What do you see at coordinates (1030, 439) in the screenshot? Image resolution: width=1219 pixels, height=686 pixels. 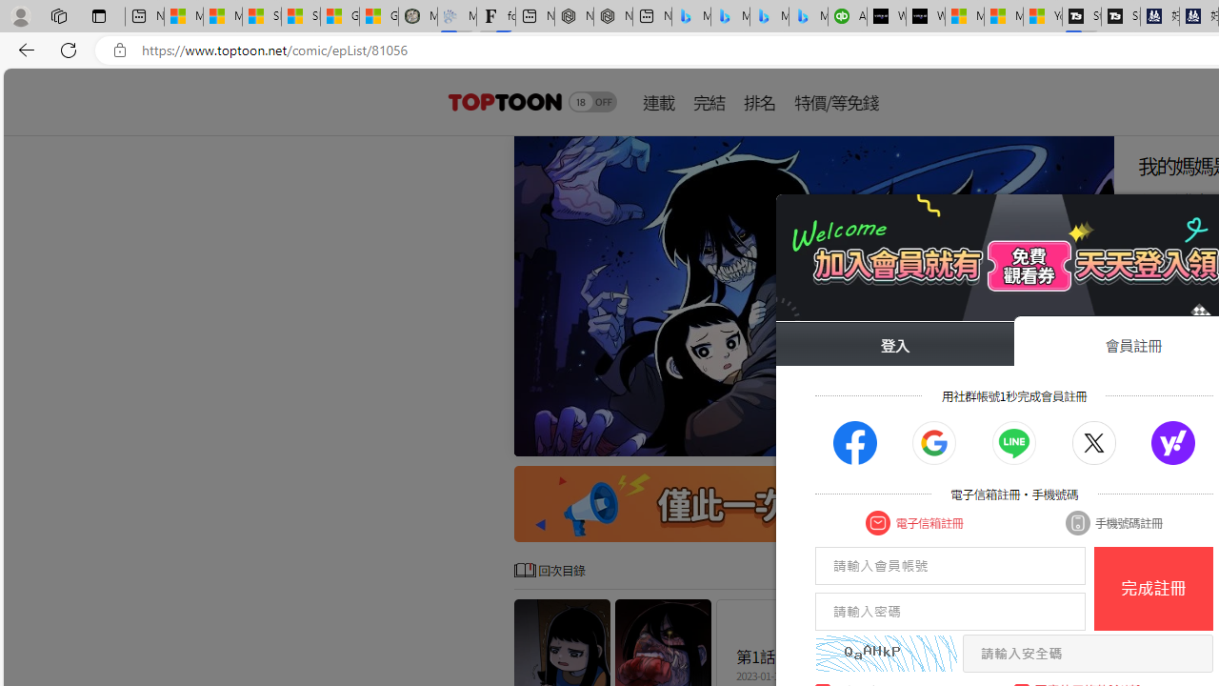 I see `Go to slide 6` at bounding box center [1030, 439].